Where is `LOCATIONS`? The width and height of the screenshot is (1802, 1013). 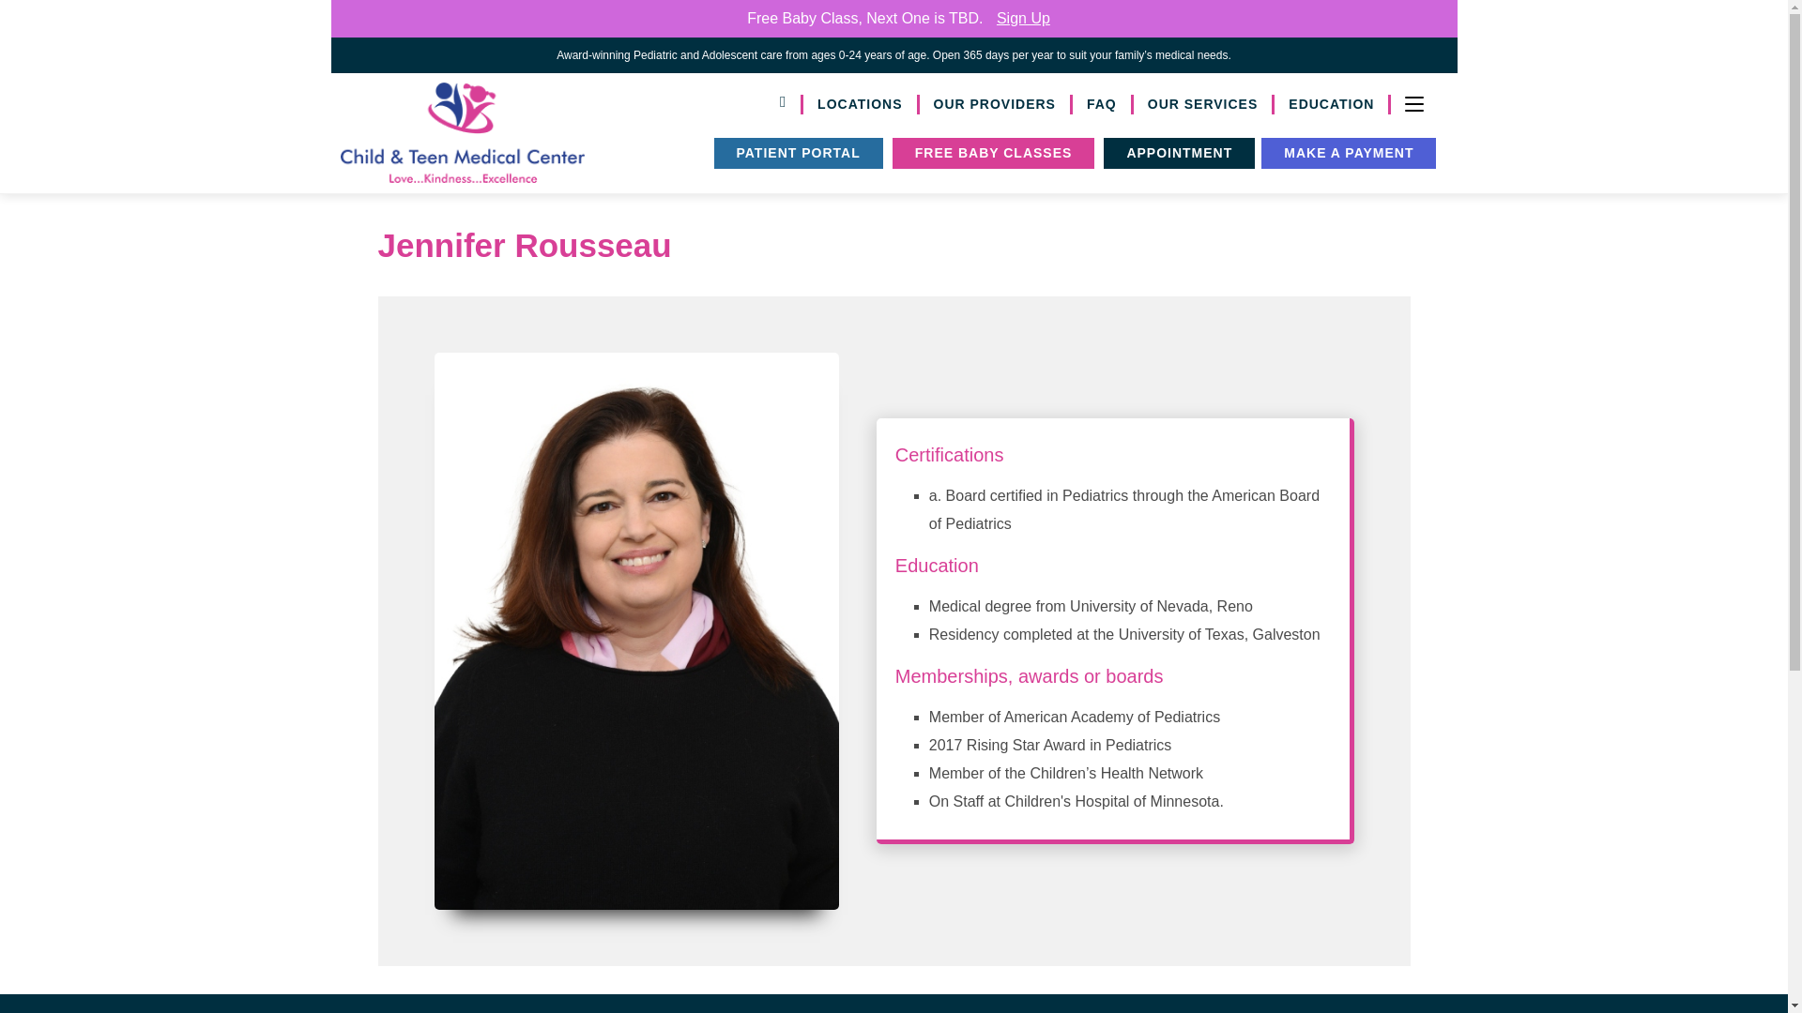
LOCATIONS is located at coordinates (862, 105).